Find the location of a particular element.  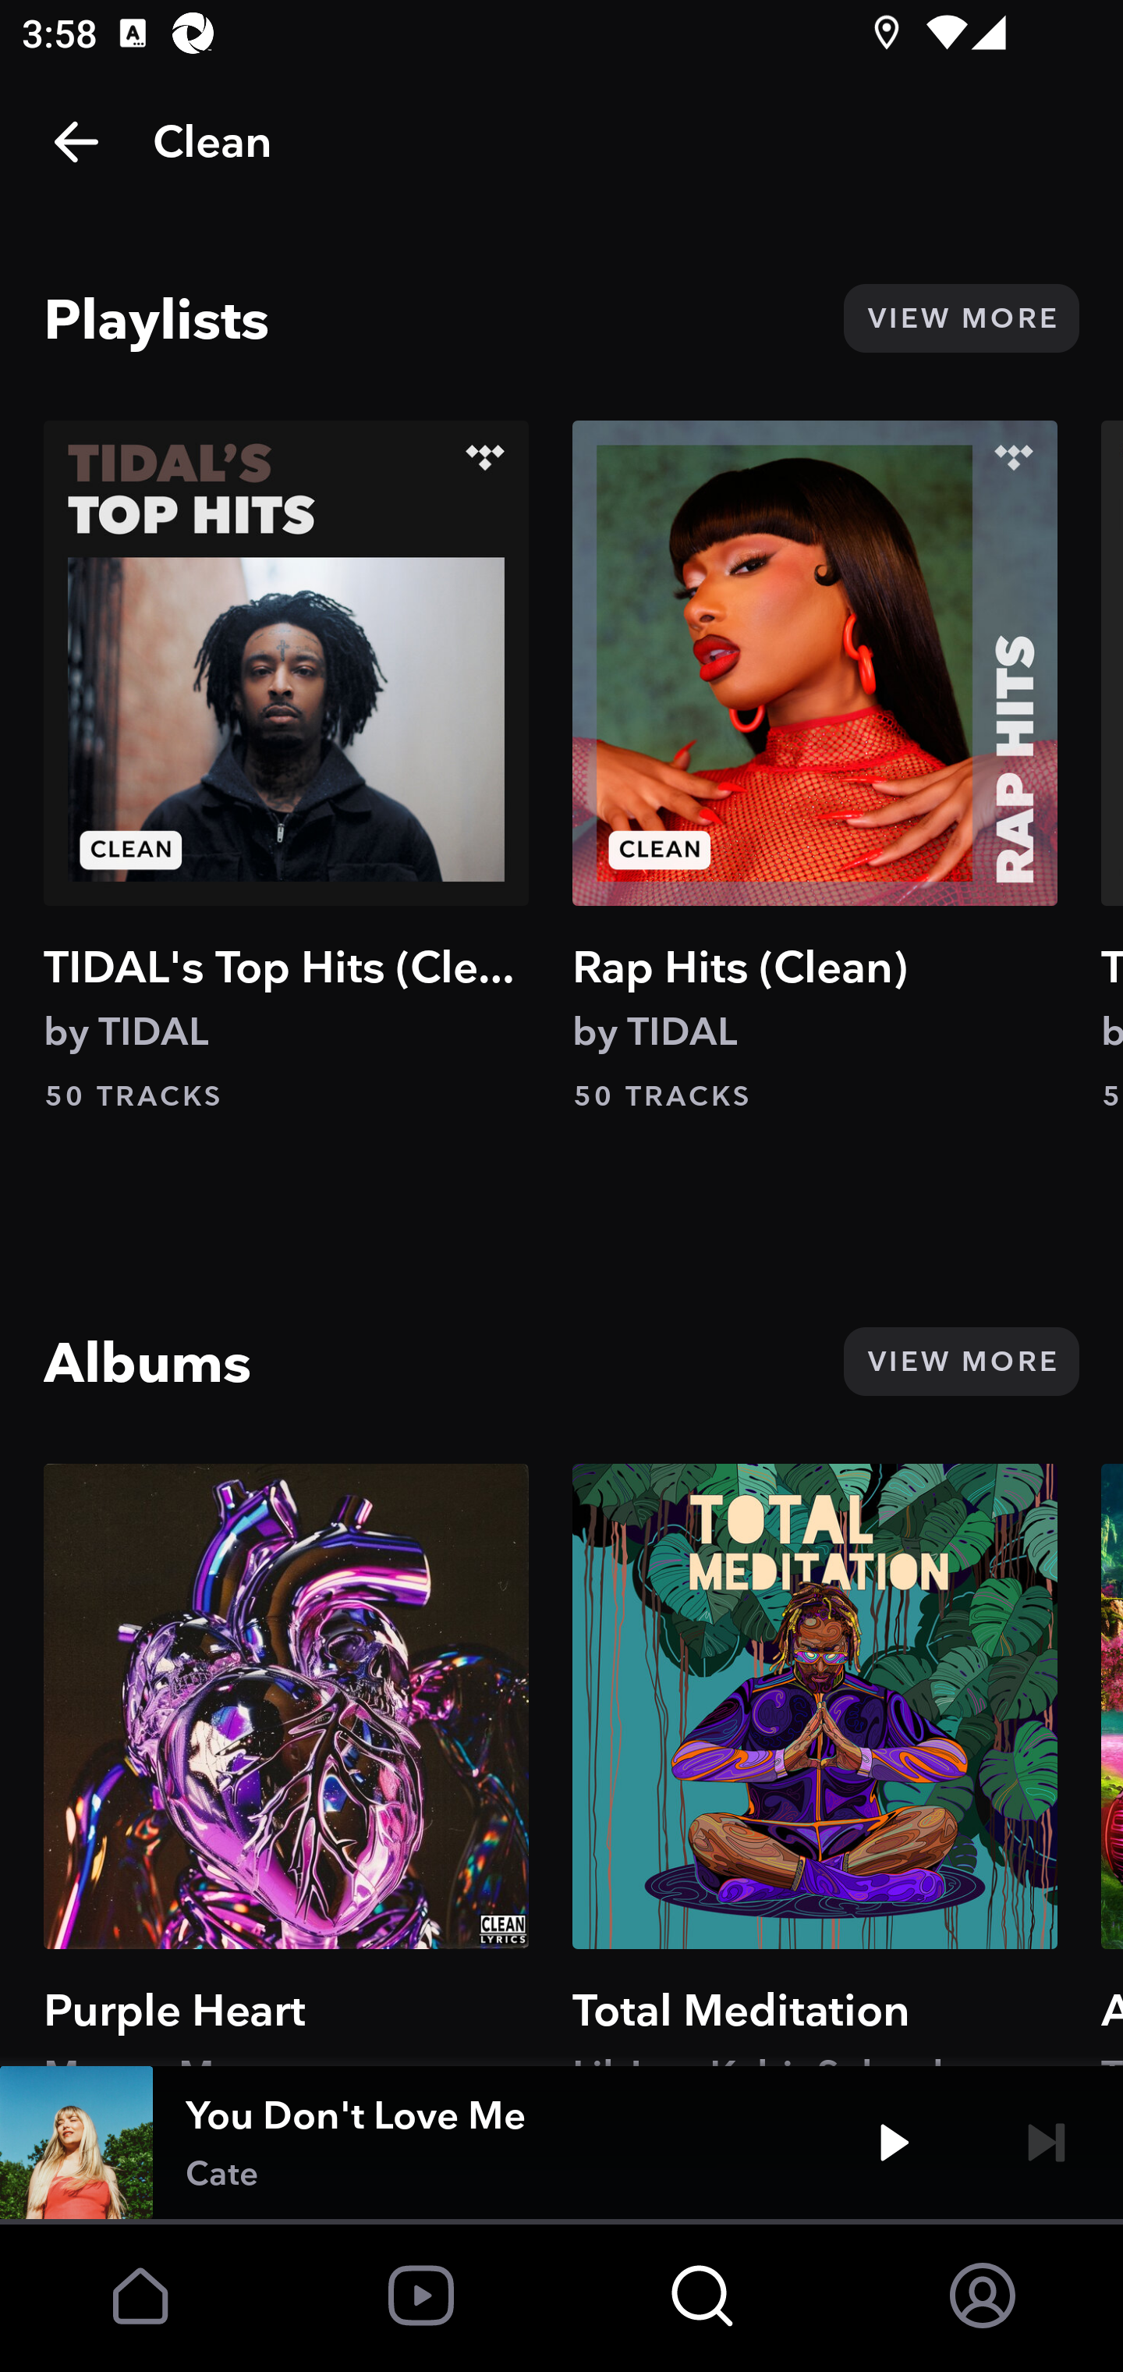

Total Meditation Lil Jon, Kabir Sehgal is located at coordinates (815, 1764).